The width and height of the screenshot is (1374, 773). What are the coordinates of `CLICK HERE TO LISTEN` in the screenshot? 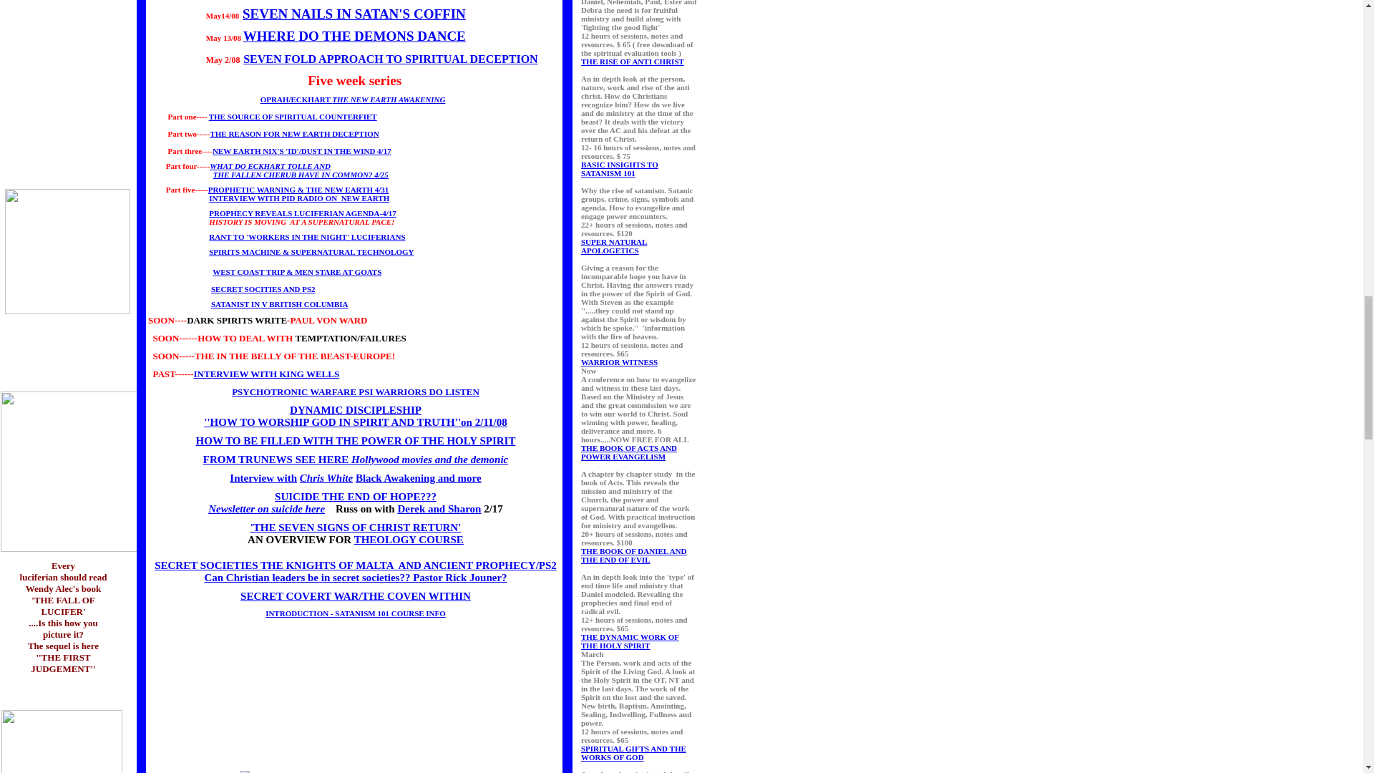 It's located at (278, 460).